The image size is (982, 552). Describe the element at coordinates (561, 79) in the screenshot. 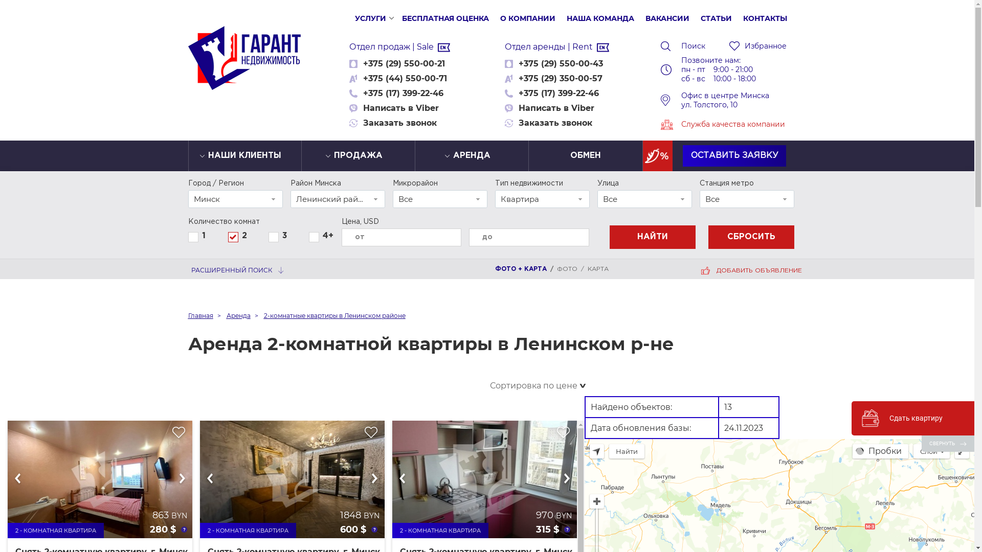

I see `+375 (29) 350-00-57` at that location.